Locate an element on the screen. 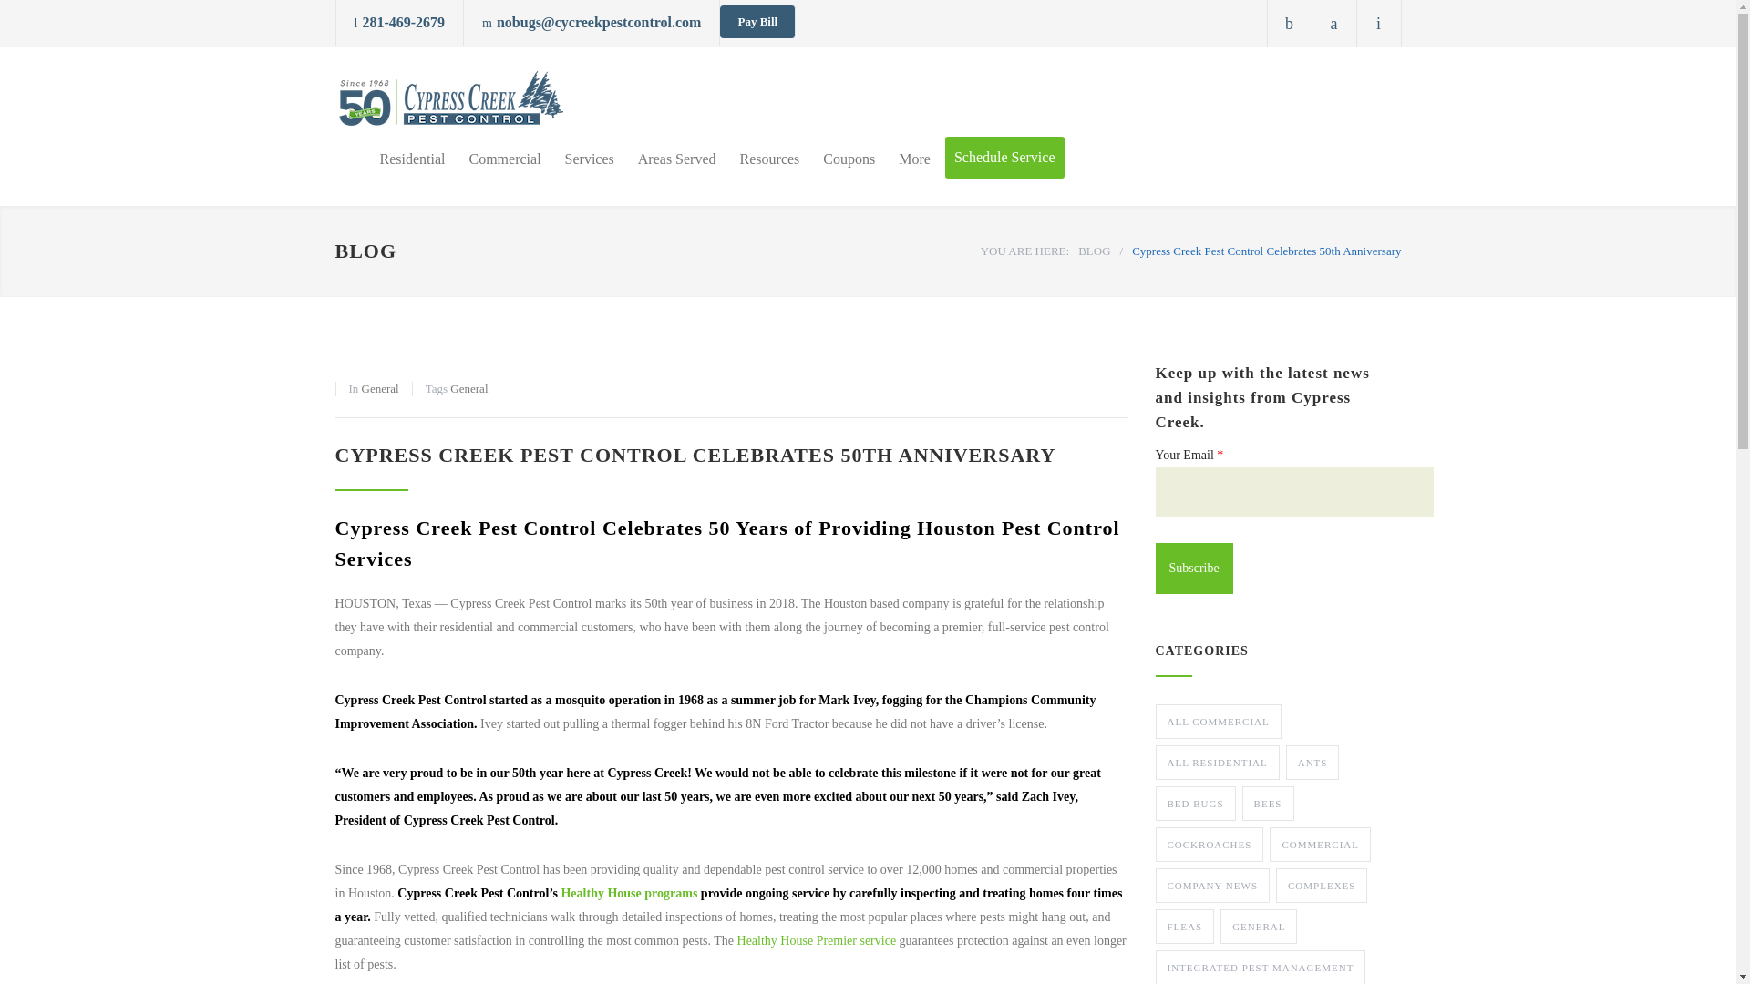 This screenshot has height=984, width=1750. Commercial is located at coordinates (492, 159).